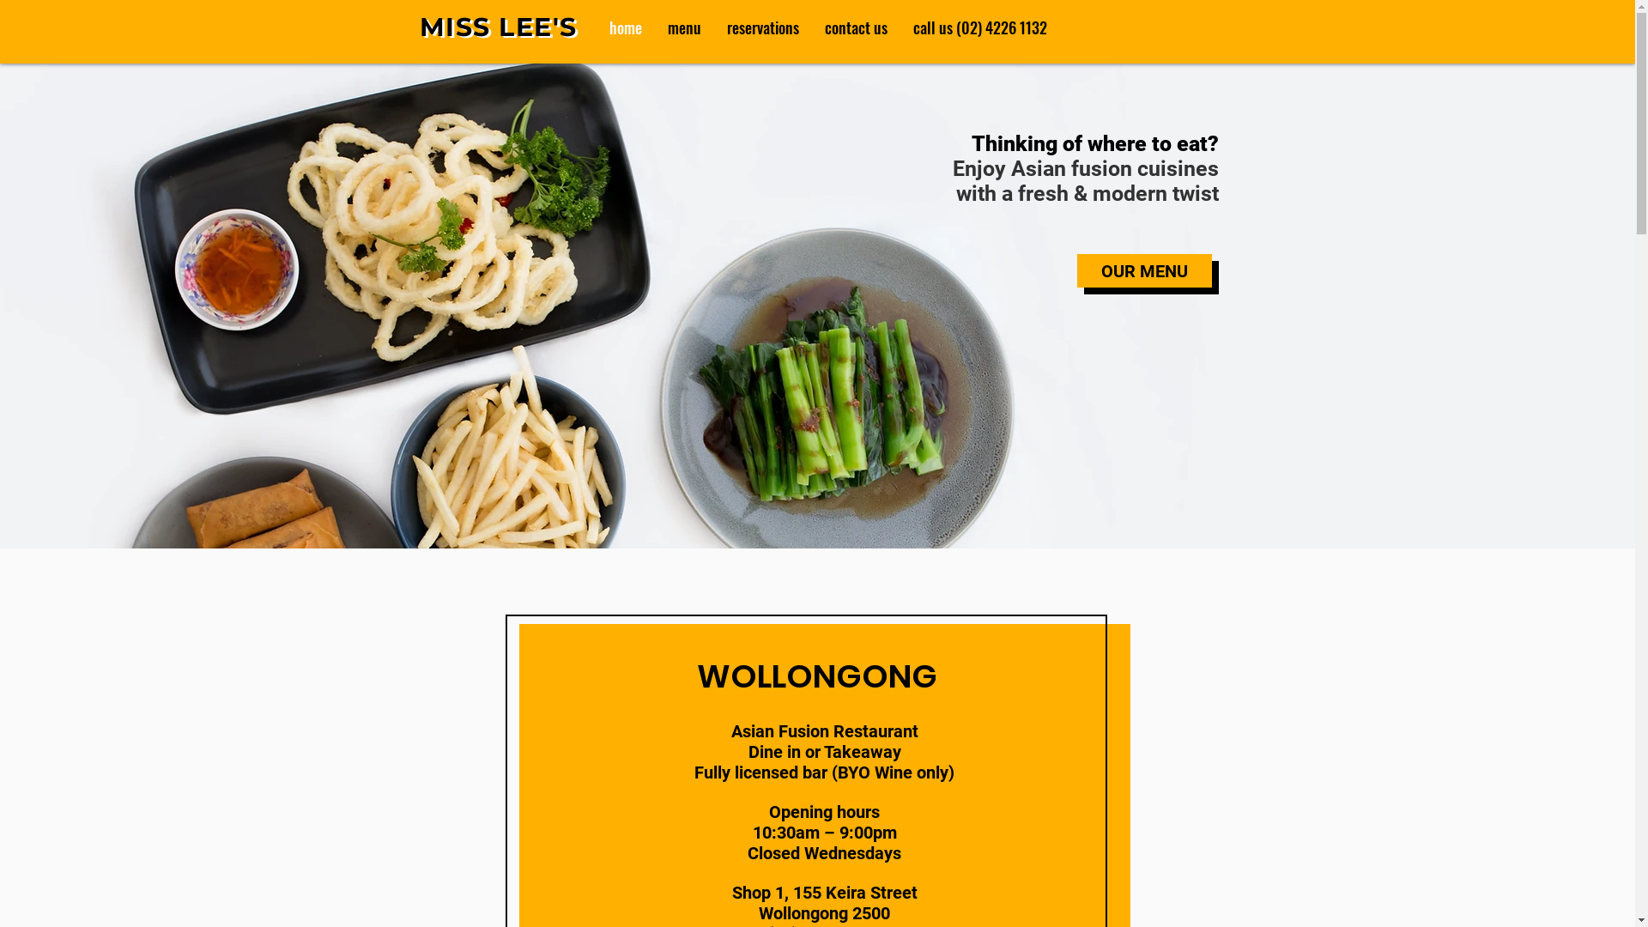 This screenshot has height=927, width=1648. What do you see at coordinates (683, 27) in the screenshot?
I see `menu` at bounding box center [683, 27].